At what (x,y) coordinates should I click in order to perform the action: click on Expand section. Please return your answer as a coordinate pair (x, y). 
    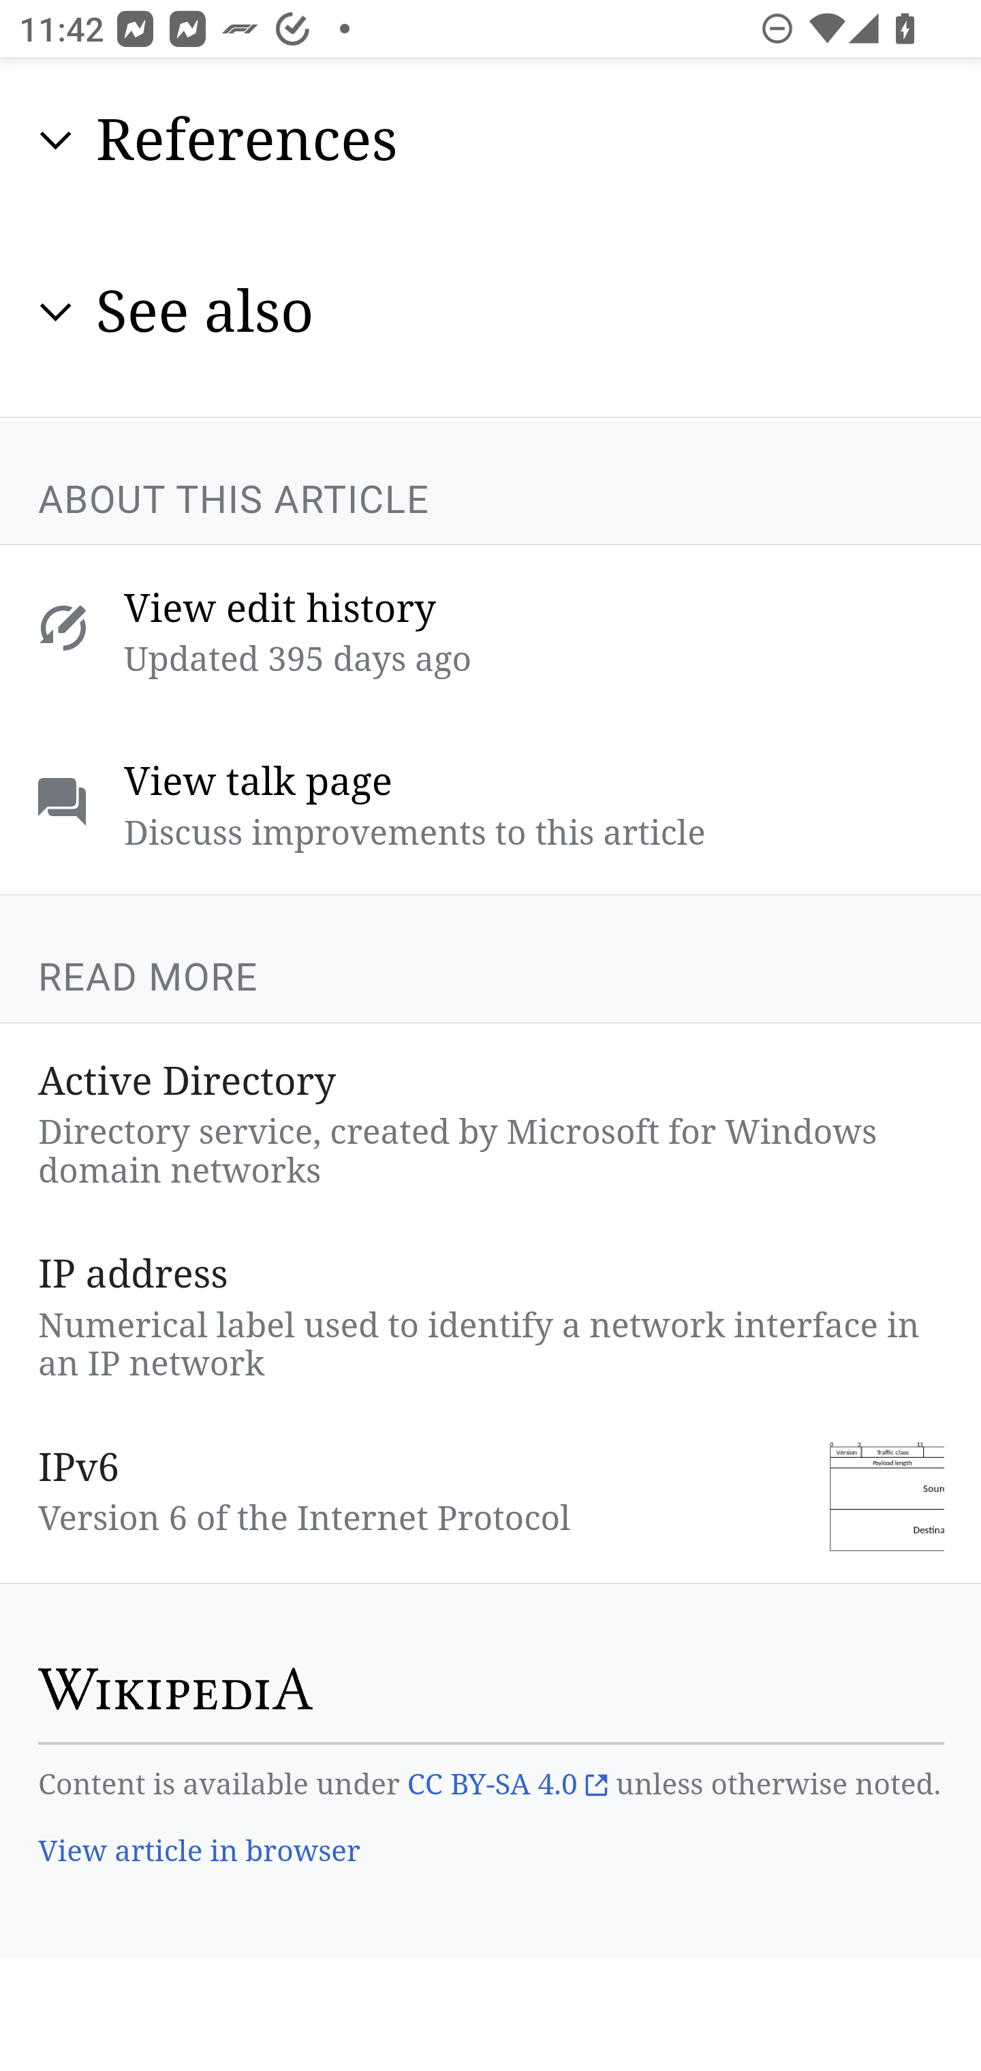
    Looking at the image, I should click on (56, 143).